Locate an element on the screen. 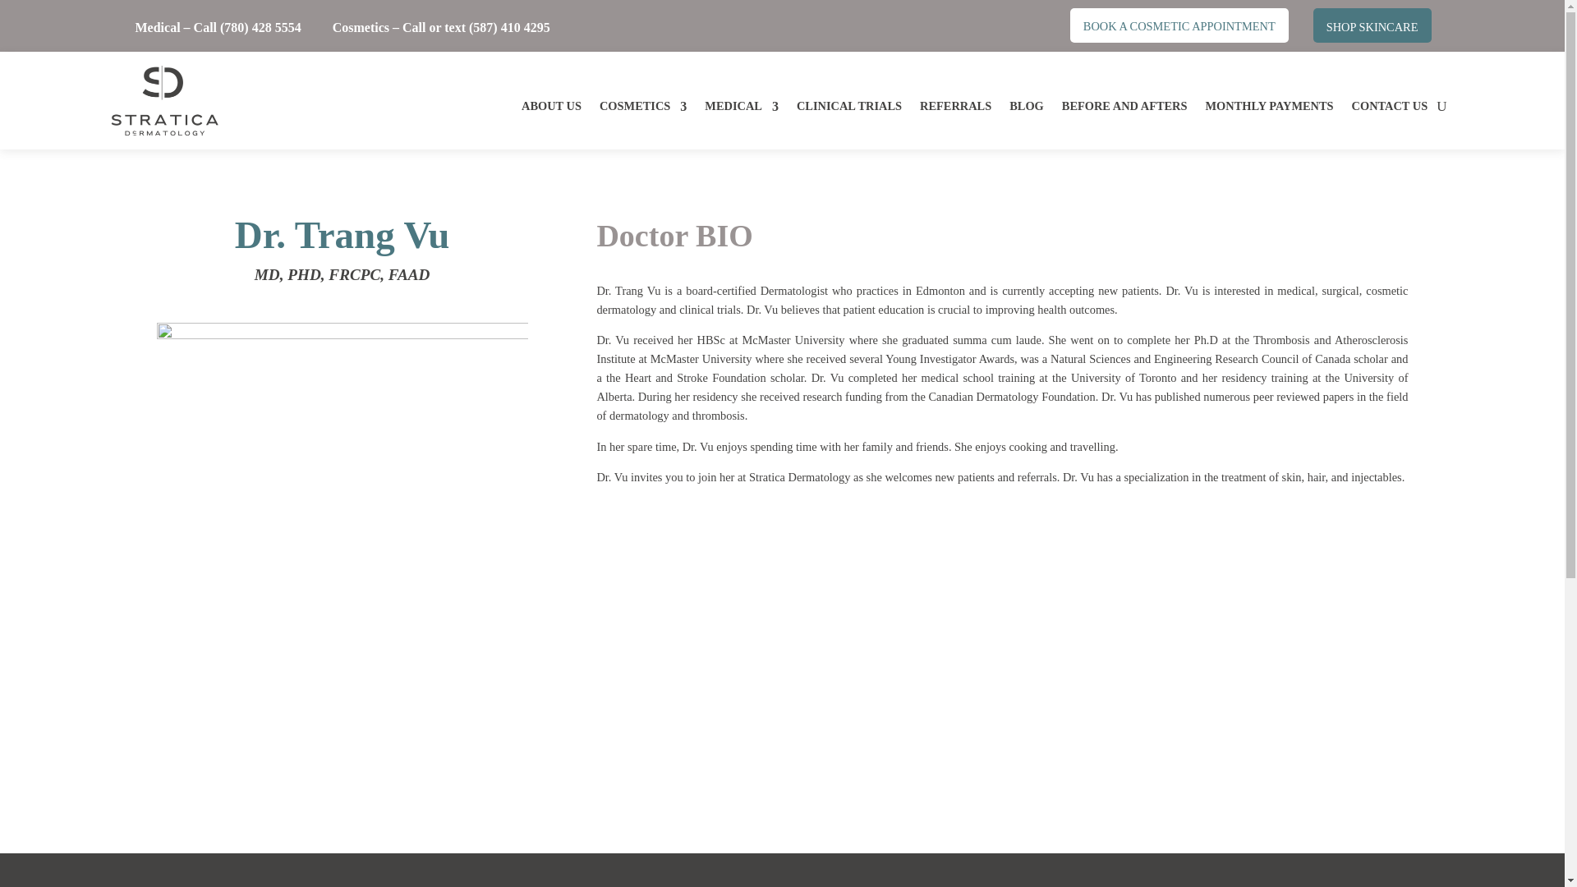 The height and width of the screenshot is (887, 1577). BOOK A COSMETIC APPOINTMENT is located at coordinates (1179, 25).